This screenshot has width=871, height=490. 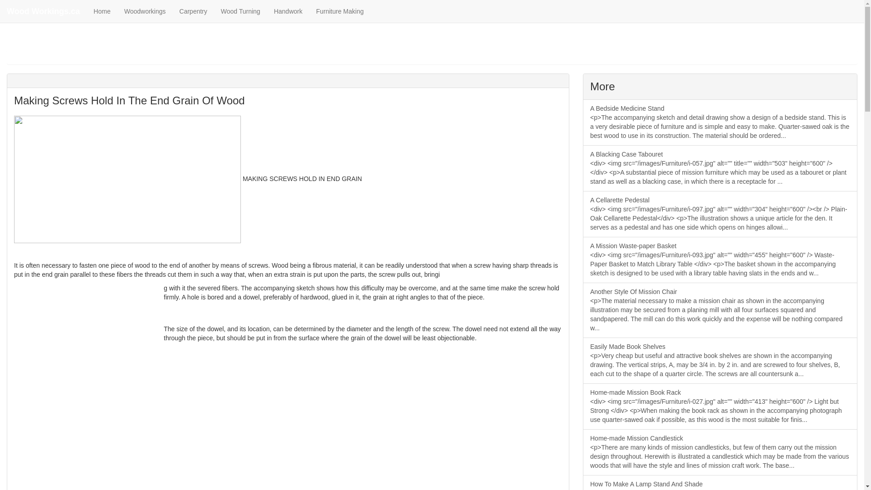 I want to click on Furniture Making, so click(x=340, y=11).